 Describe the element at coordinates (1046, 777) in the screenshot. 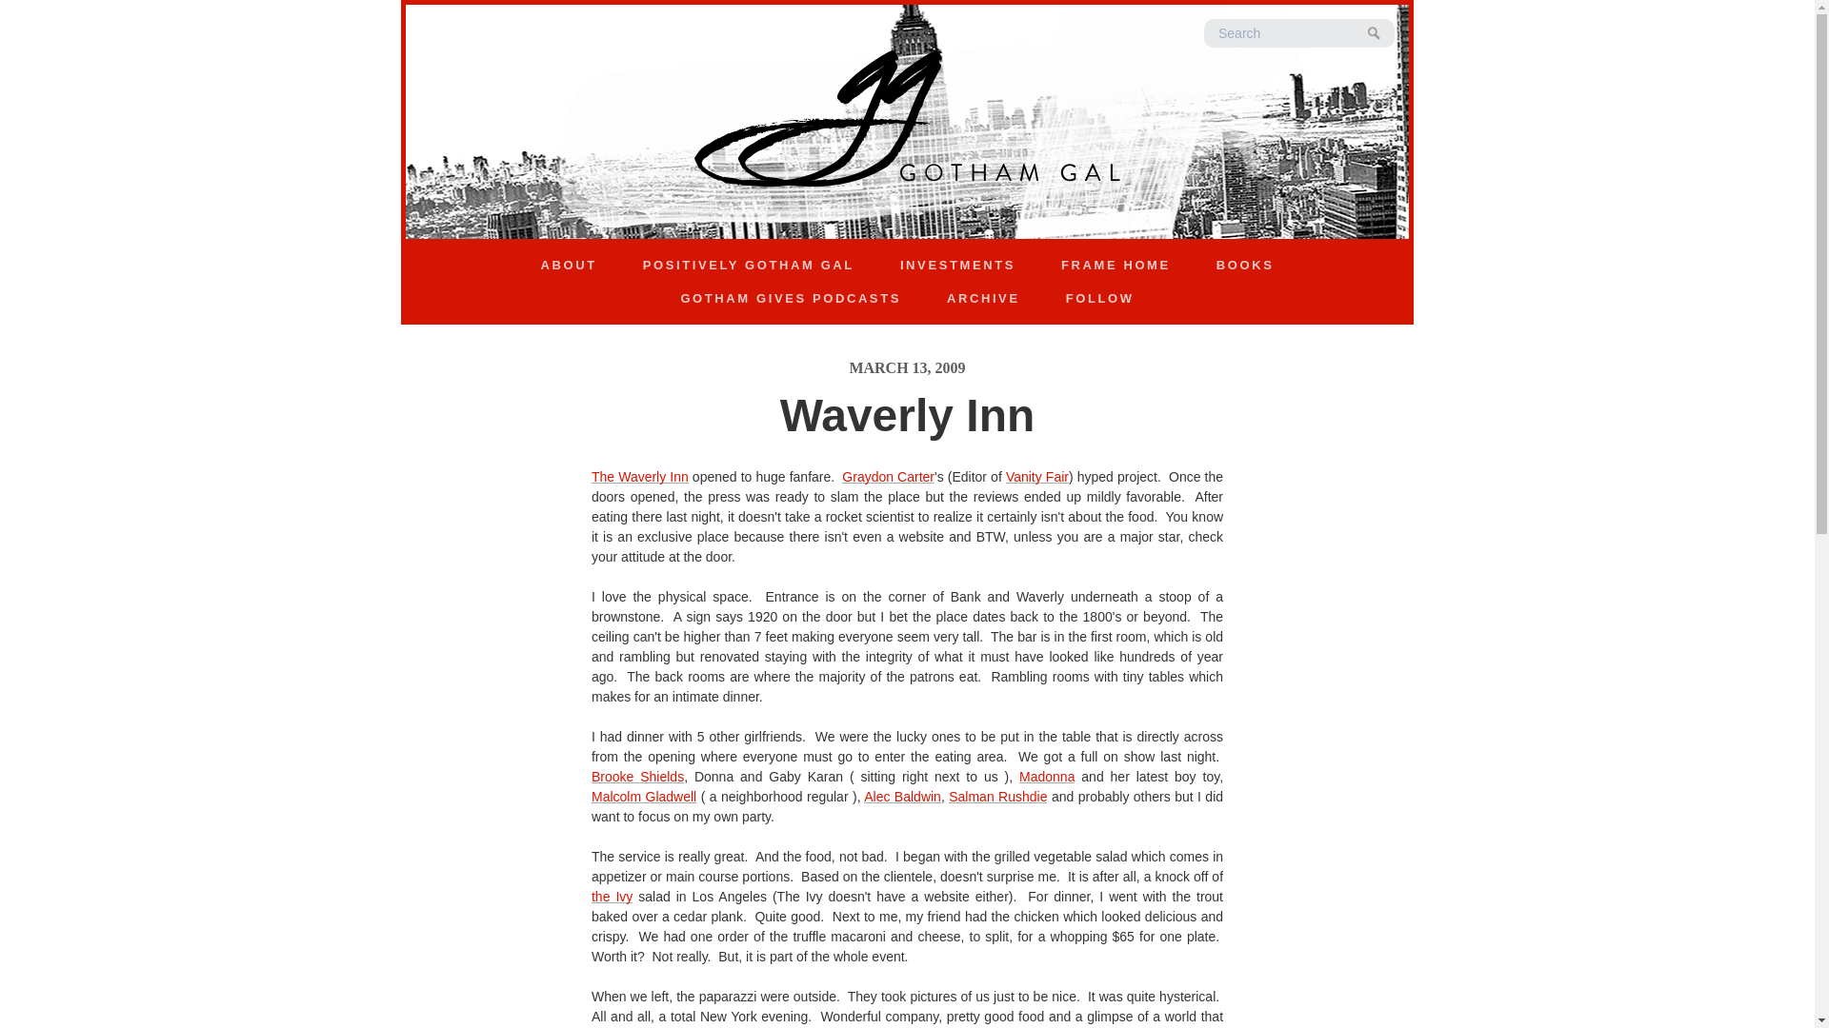

I see `Madonna` at that location.